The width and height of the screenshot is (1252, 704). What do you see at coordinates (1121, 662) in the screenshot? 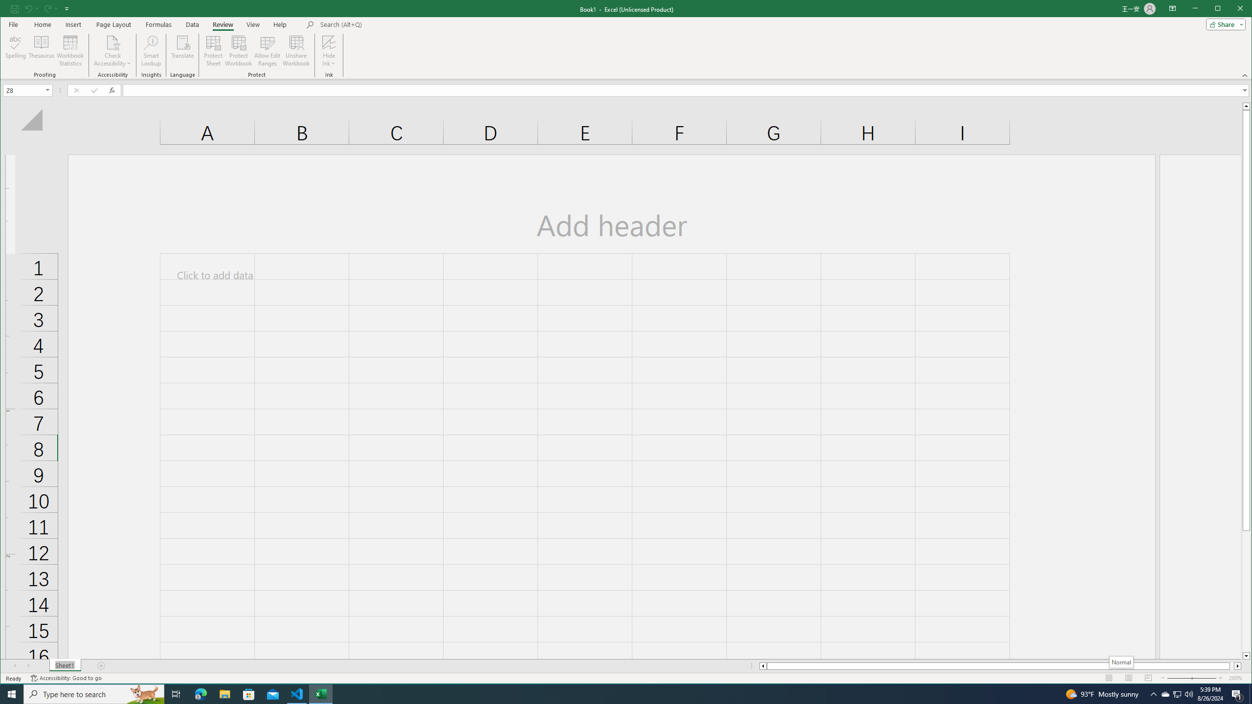
I see `Normal` at bounding box center [1121, 662].